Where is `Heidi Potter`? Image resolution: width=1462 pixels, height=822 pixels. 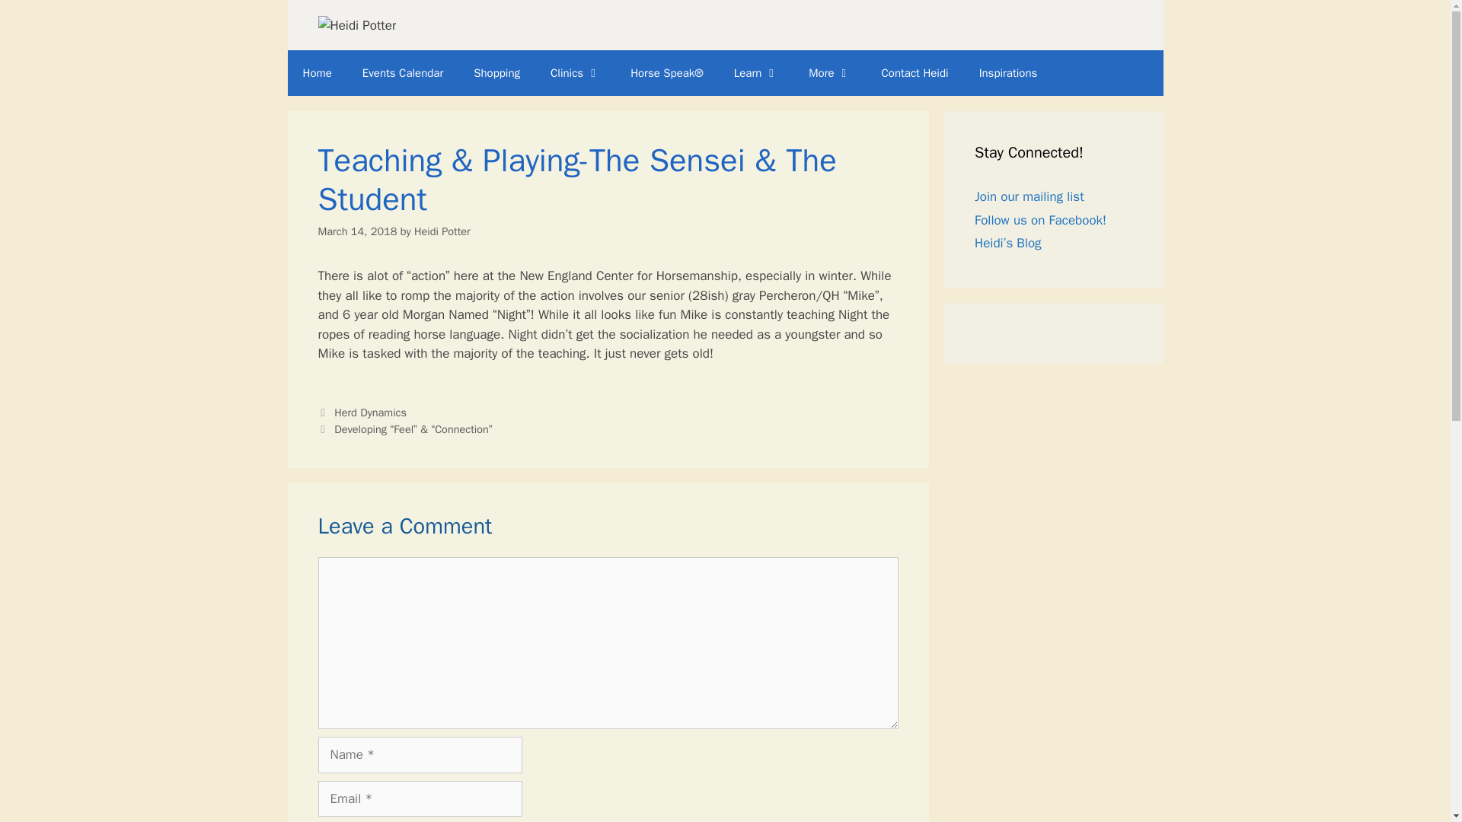
Heidi Potter is located at coordinates (442, 231).